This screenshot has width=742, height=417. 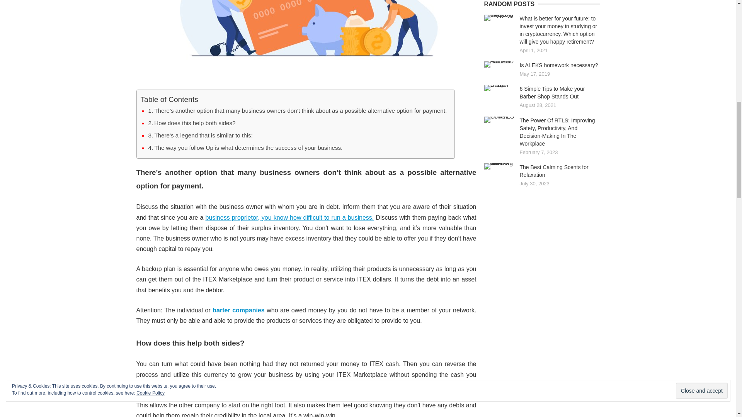 What do you see at coordinates (192, 123) in the screenshot?
I see `How does this help both sides?` at bounding box center [192, 123].